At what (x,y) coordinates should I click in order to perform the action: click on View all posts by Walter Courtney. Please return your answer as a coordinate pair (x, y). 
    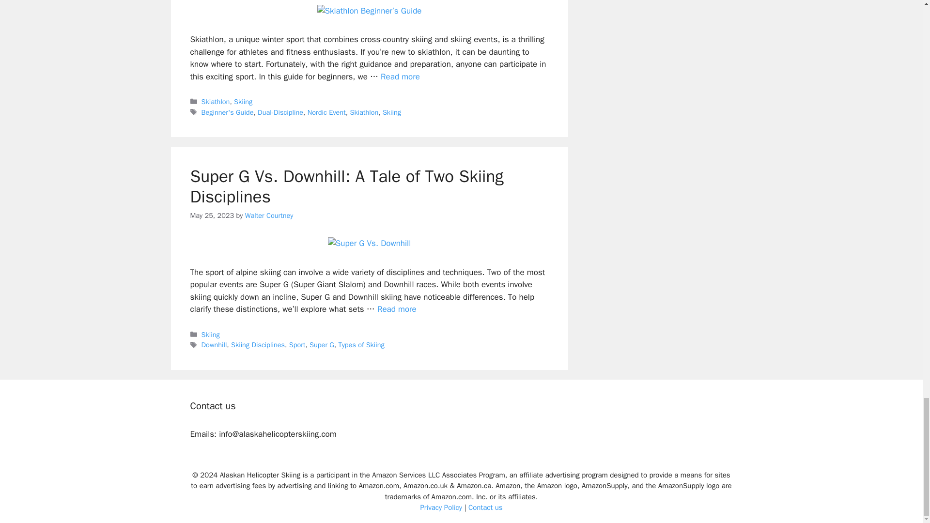
    Looking at the image, I should click on (269, 215).